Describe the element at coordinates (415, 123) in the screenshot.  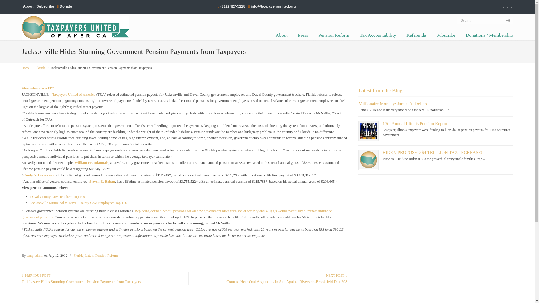
I see `15th Annual Illinois Pension Report` at that location.